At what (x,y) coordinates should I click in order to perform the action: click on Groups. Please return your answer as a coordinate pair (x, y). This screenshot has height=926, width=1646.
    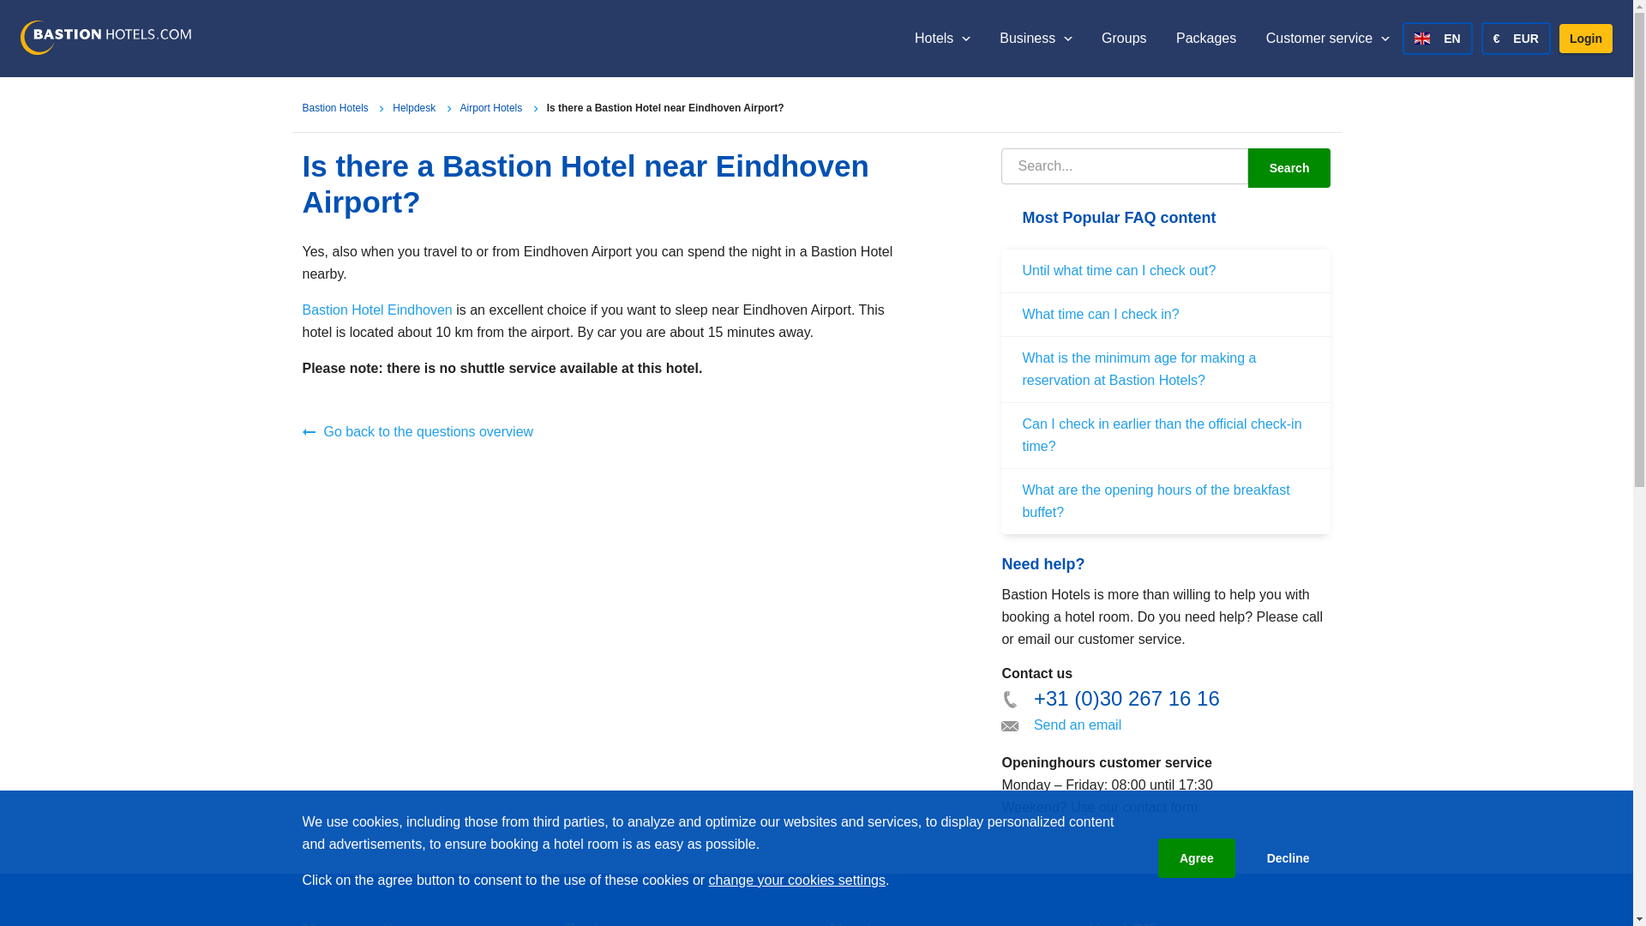
    Looking at the image, I should click on (1123, 38).